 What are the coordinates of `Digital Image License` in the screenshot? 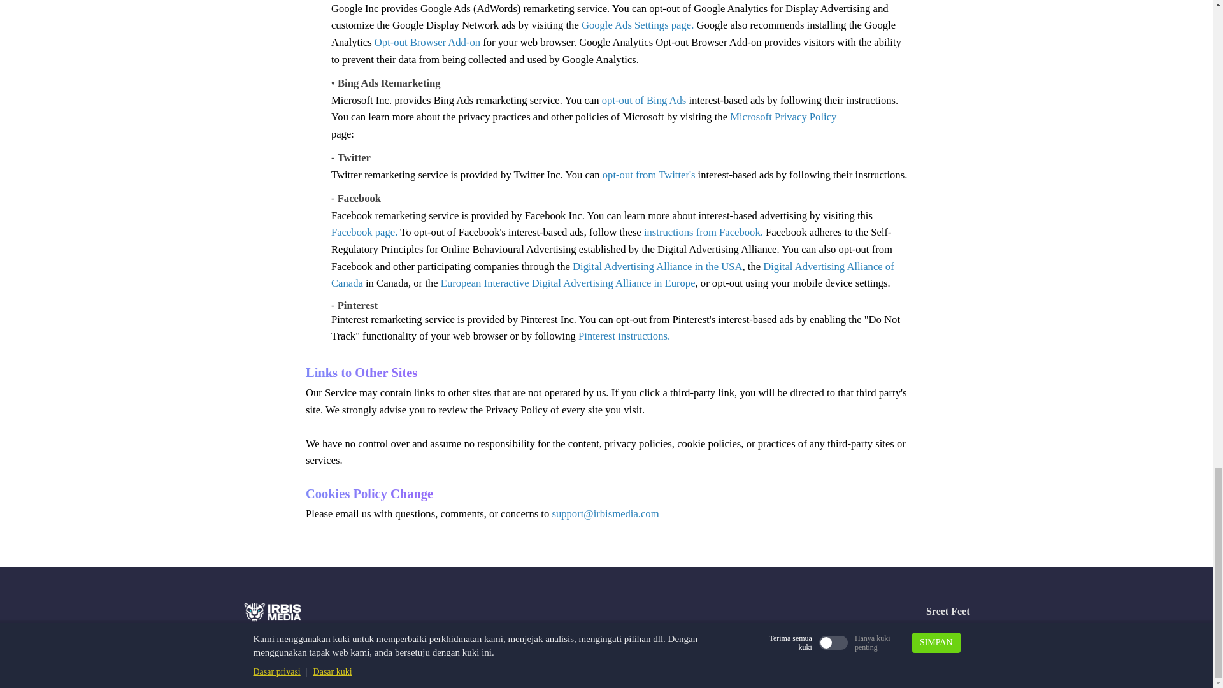 It's located at (716, 650).